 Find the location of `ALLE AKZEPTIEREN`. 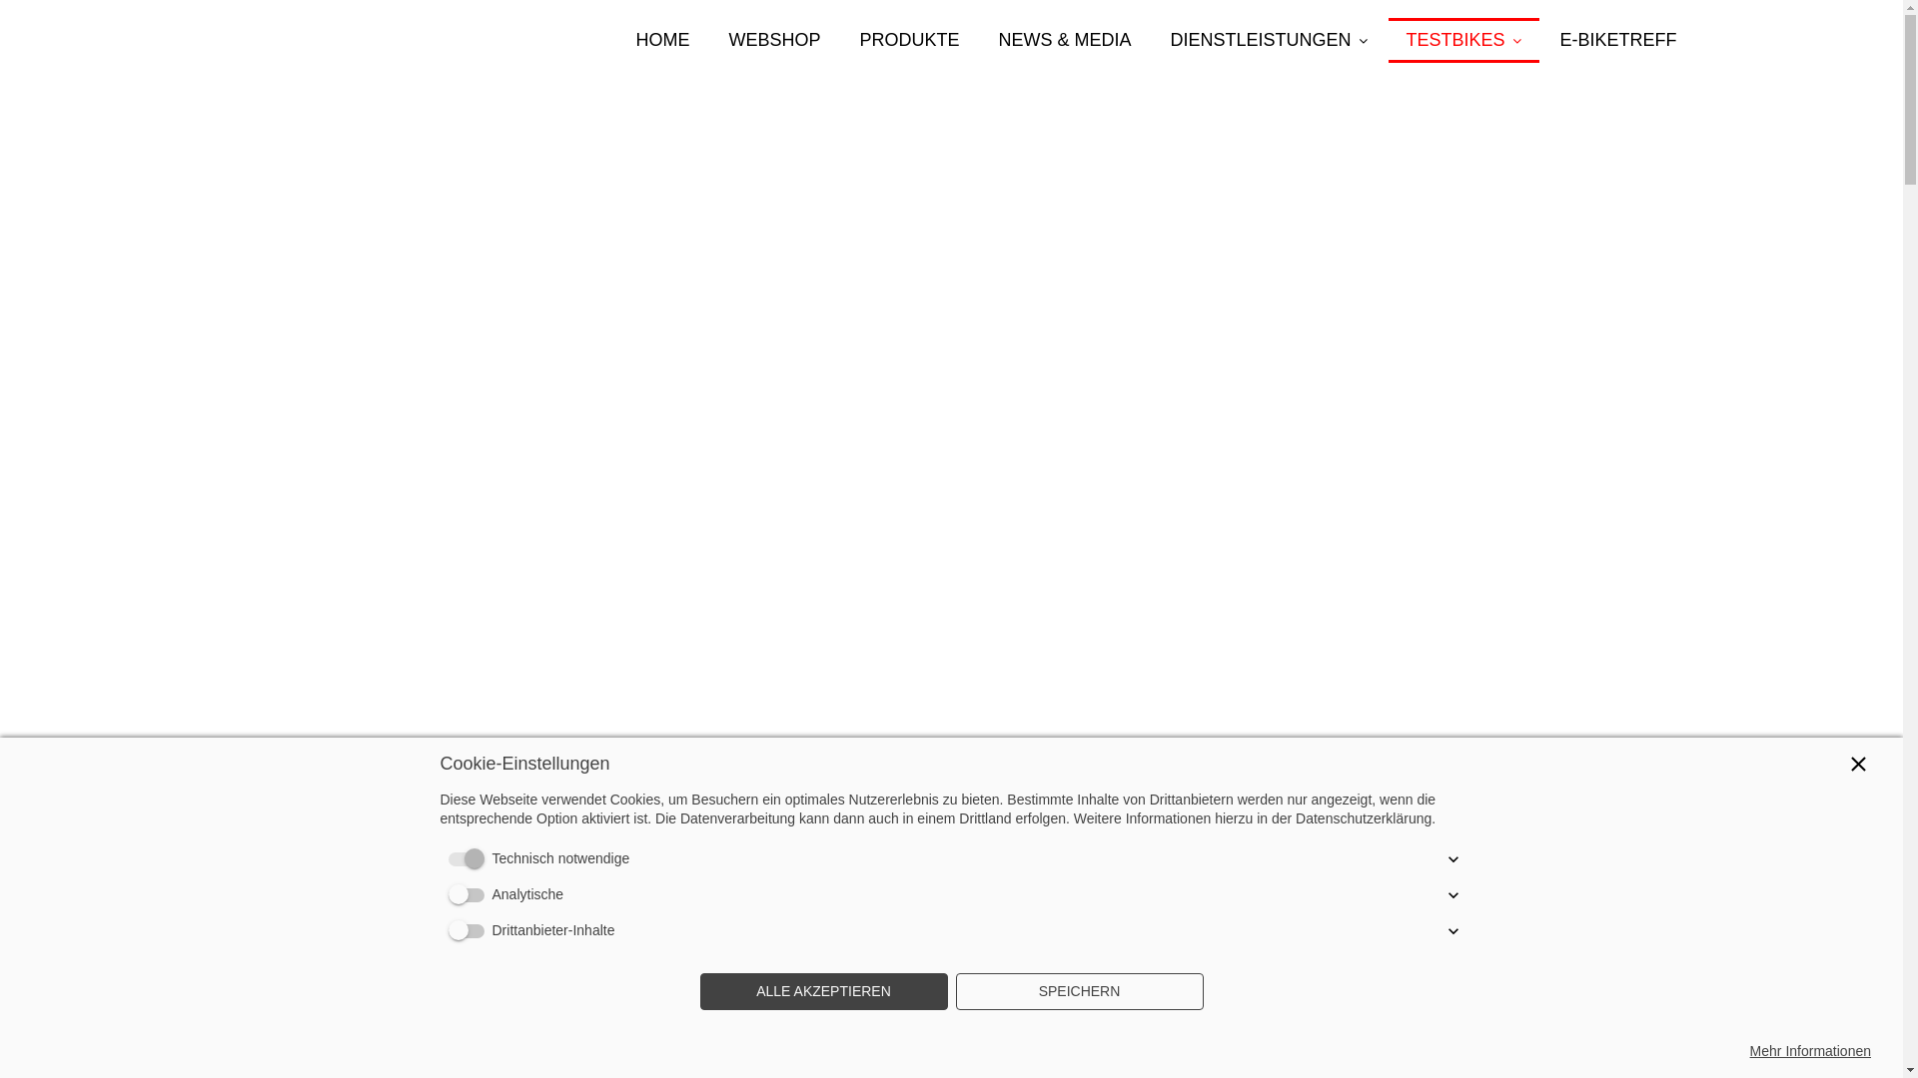

ALLE AKZEPTIEREN is located at coordinates (823, 992).